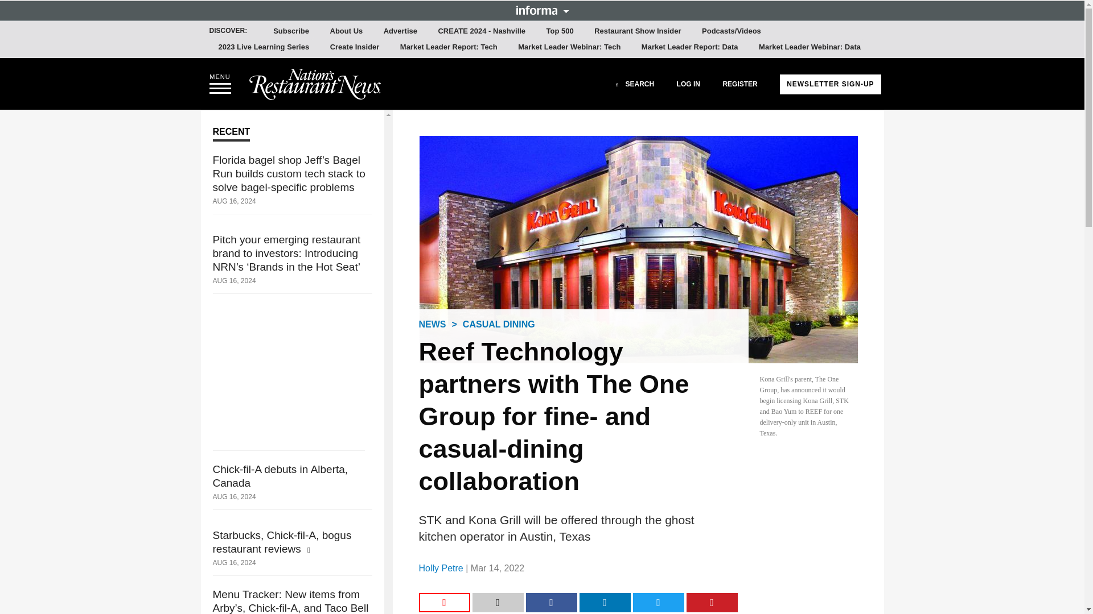 This screenshot has width=1093, height=614. I want to click on Subscribe, so click(291, 31).